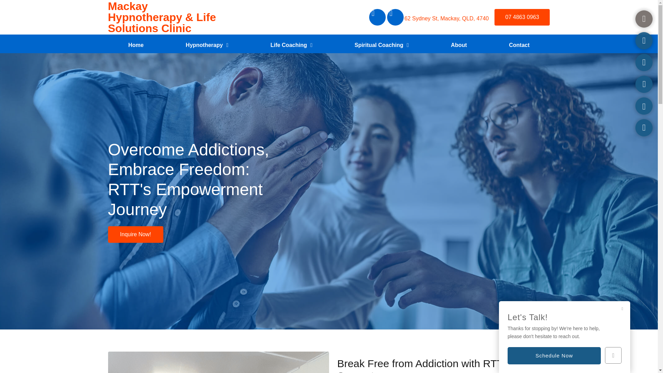 This screenshot has height=373, width=663. Describe the element at coordinates (522, 17) in the screenshot. I see `07 4863 0963` at that location.